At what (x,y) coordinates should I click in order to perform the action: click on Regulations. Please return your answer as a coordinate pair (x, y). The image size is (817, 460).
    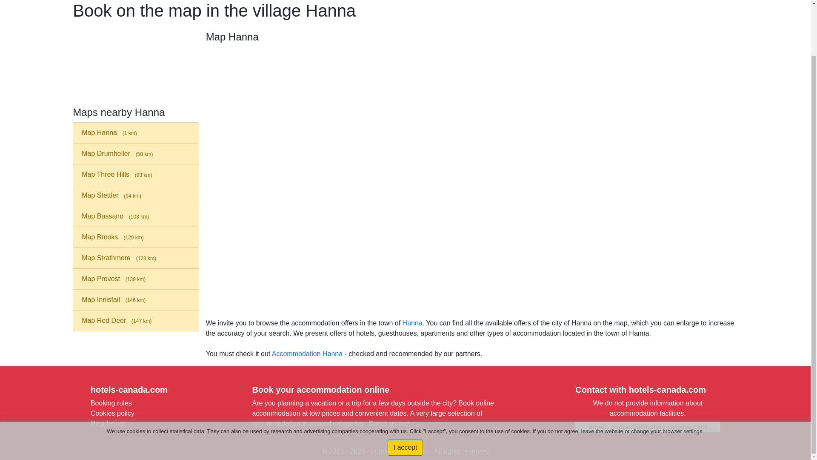
    Looking at the image, I should click on (109, 423).